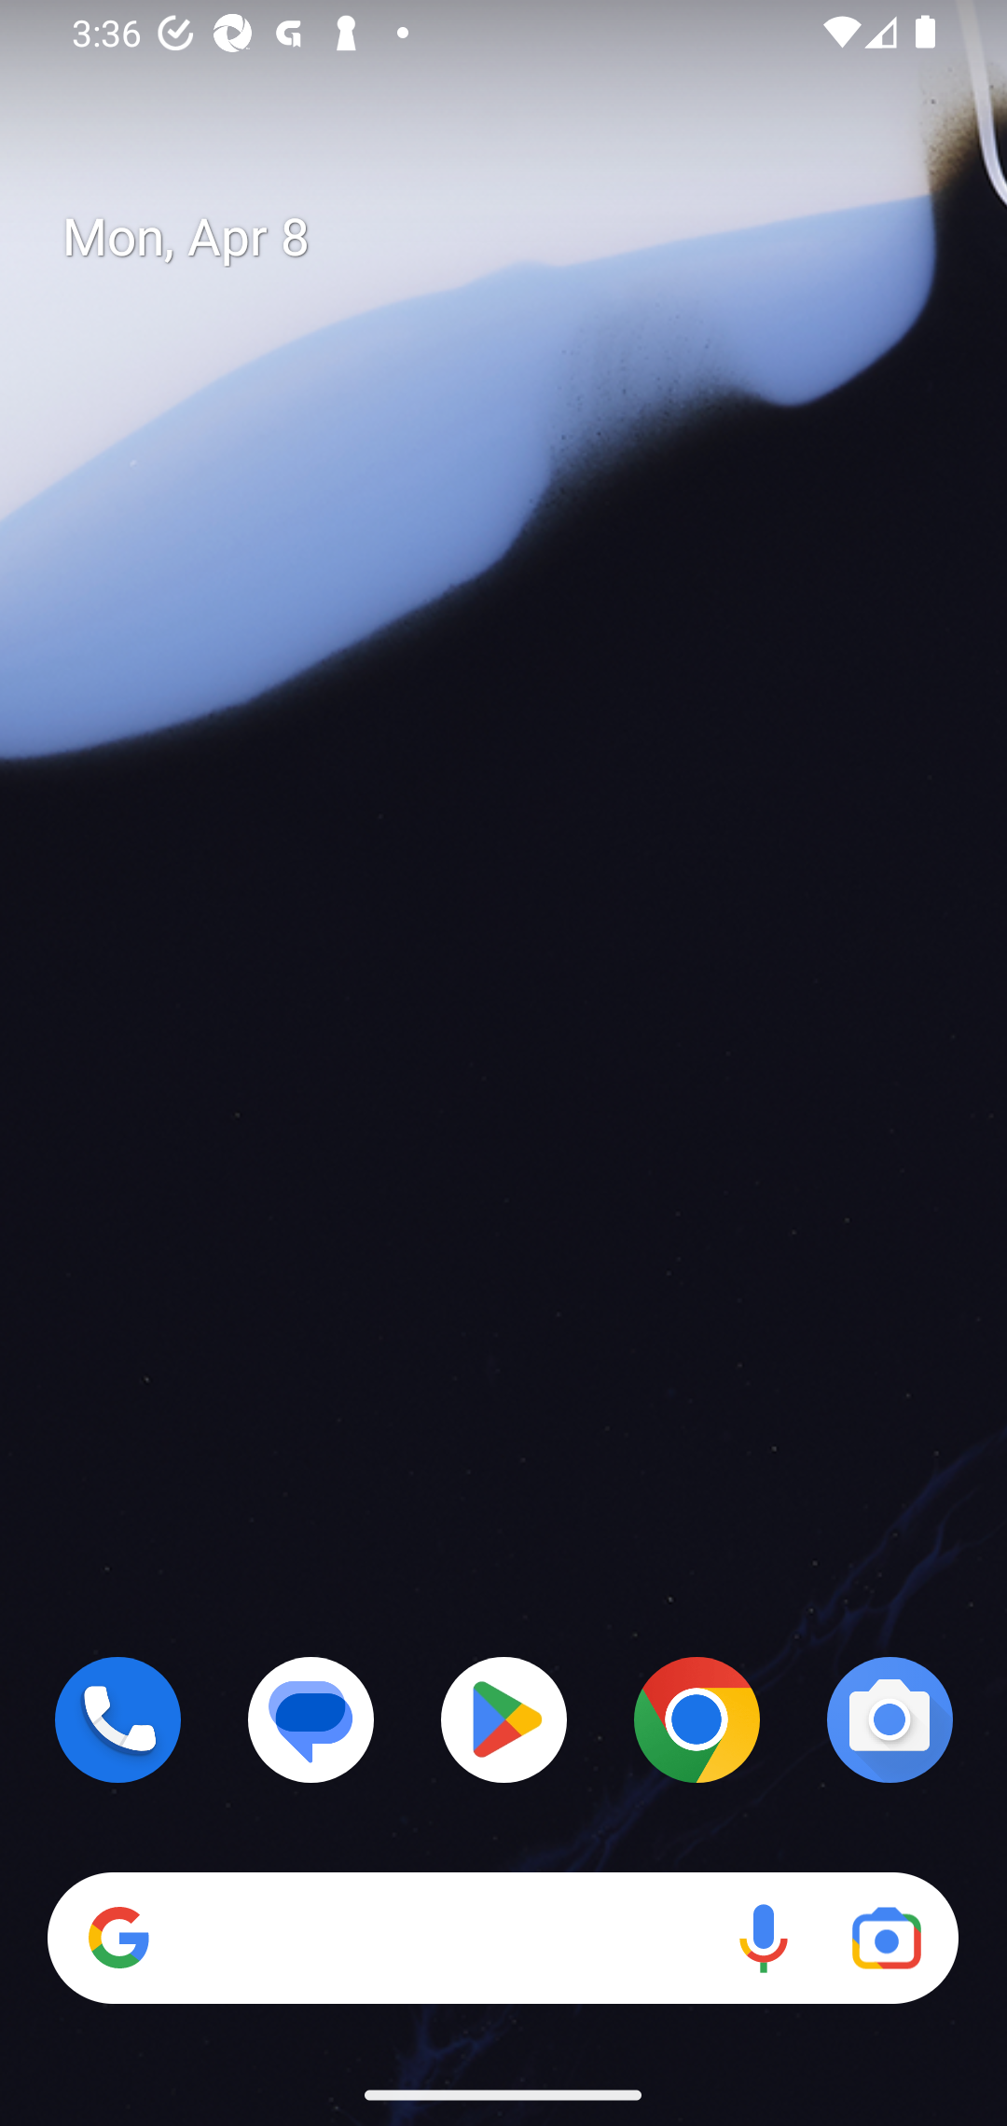 Image resolution: width=1007 pixels, height=2126 pixels. Describe the element at coordinates (117, 1719) in the screenshot. I see `Phone` at that location.